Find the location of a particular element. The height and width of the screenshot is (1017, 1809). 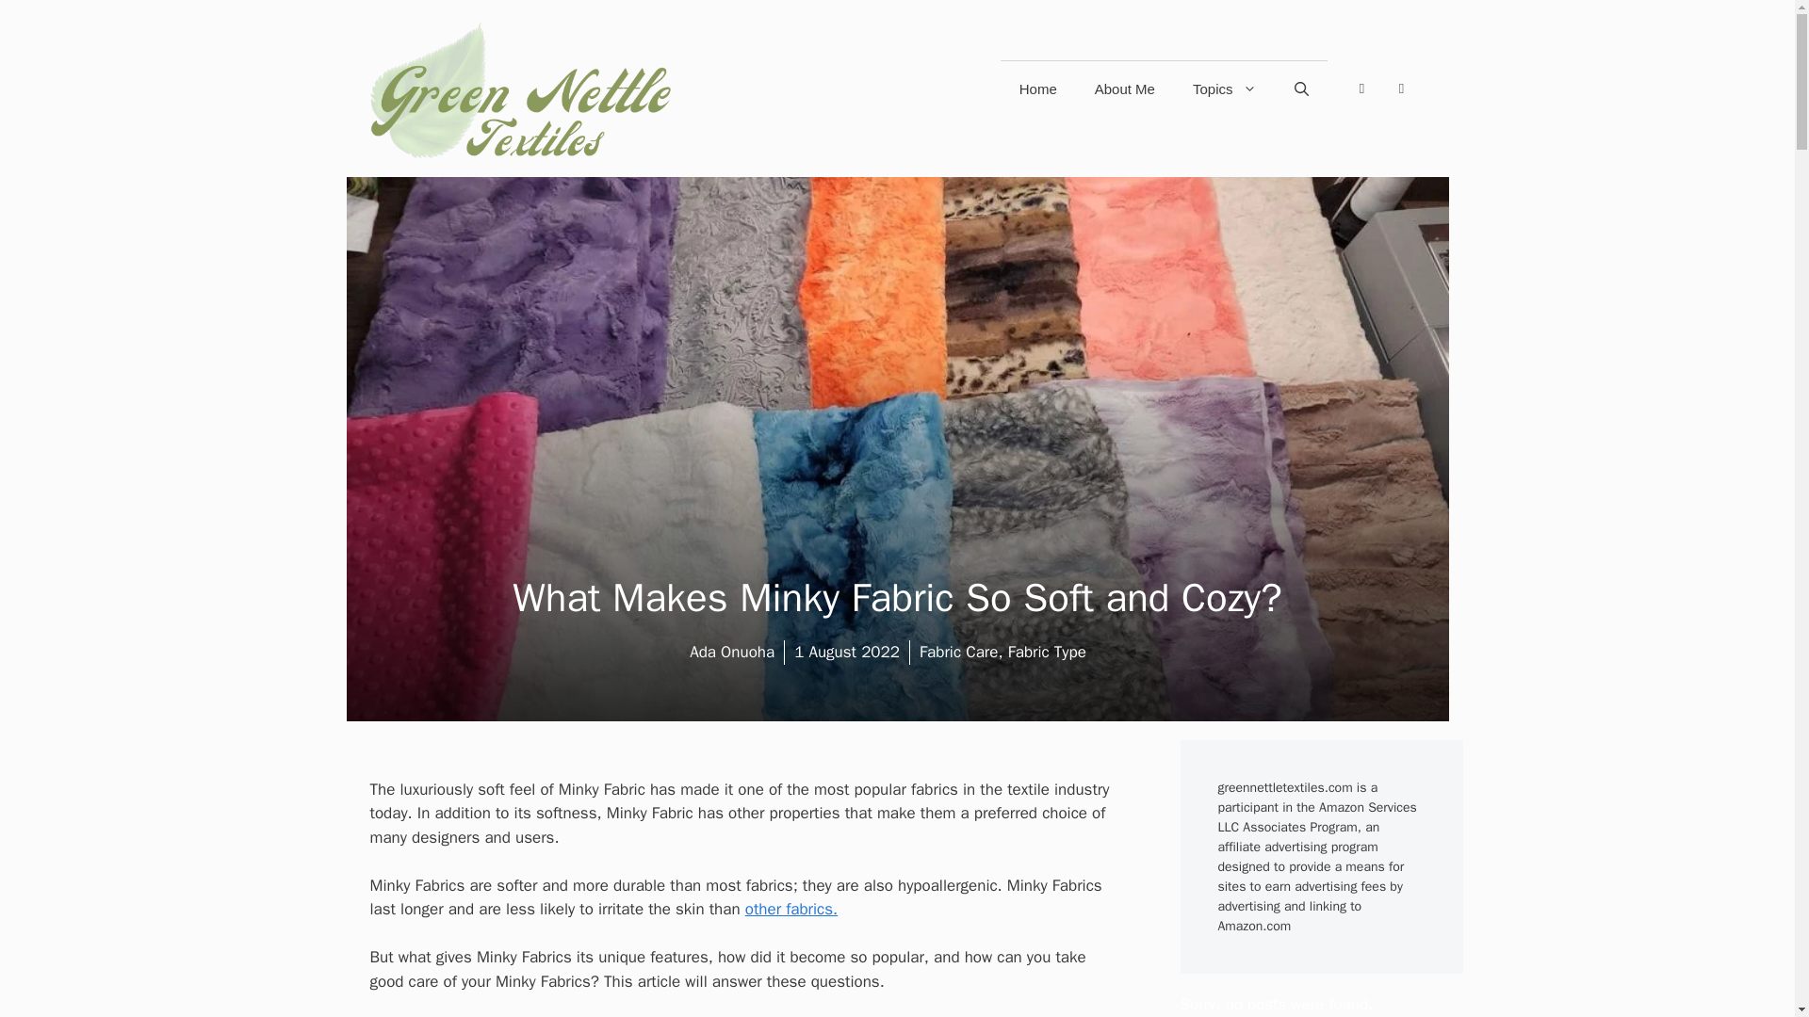

About Me is located at coordinates (1125, 89).